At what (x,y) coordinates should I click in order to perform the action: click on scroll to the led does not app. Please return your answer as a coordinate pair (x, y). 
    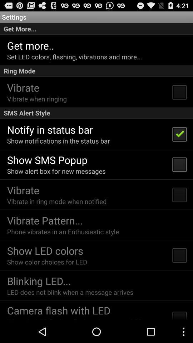
    Looking at the image, I should click on (70, 292).